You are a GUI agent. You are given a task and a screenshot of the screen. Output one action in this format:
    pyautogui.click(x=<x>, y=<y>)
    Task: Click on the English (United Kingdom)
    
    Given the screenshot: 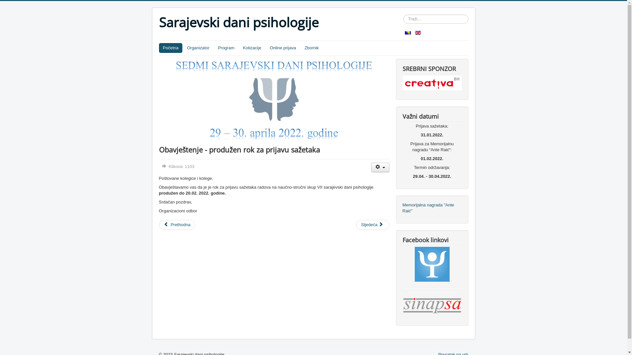 What is the action you would take?
    pyautogui.click(x=418, y=33)
    